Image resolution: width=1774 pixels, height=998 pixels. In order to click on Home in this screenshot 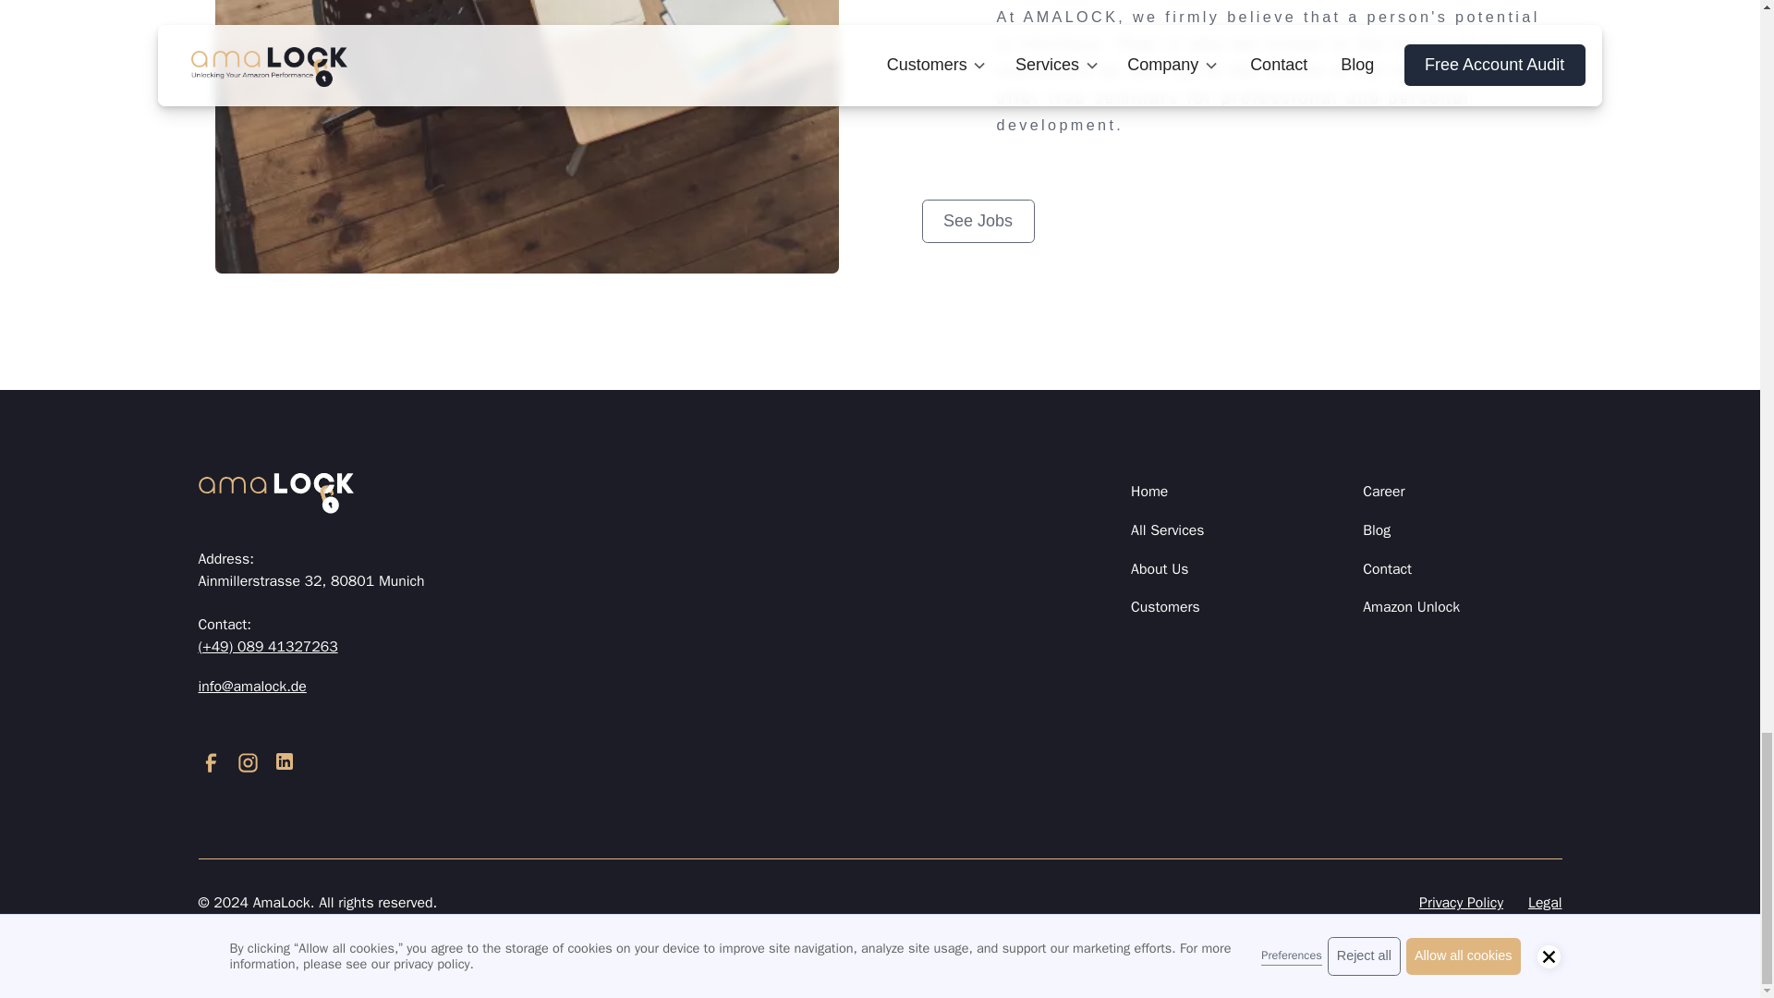, I will do `click(1149, 492)`.